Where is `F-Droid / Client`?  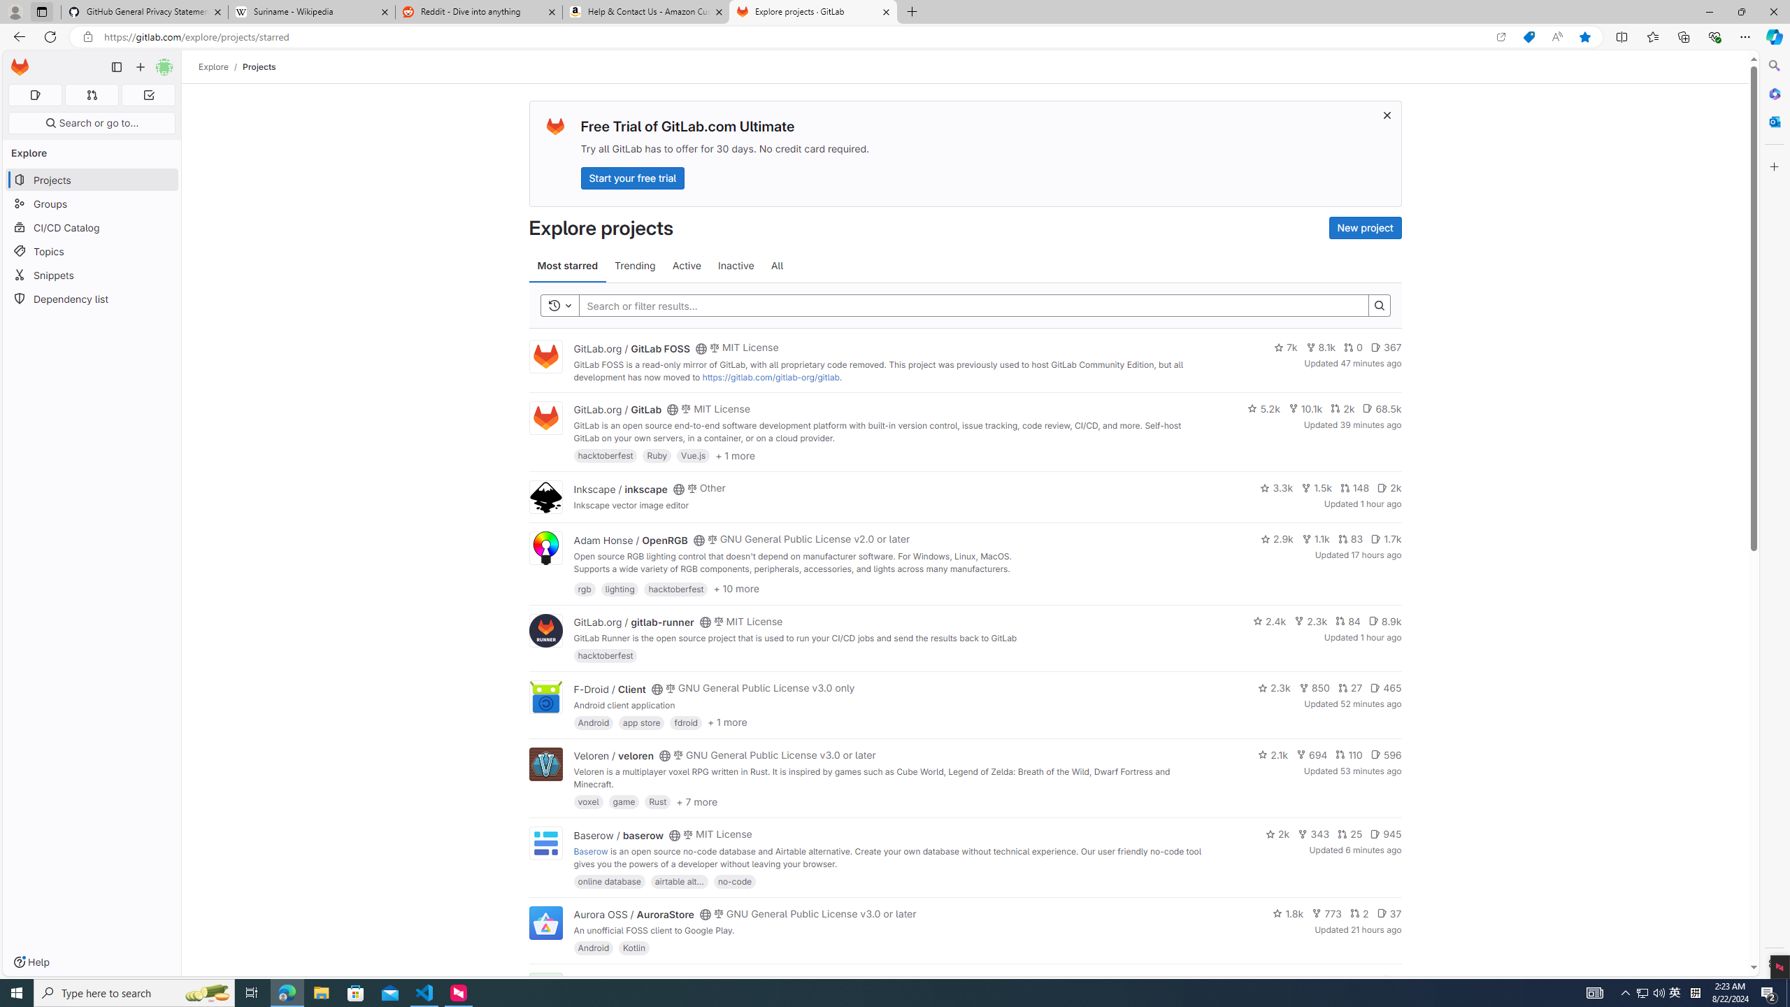
F-Droid / Client is located at coordinates (610, 688).